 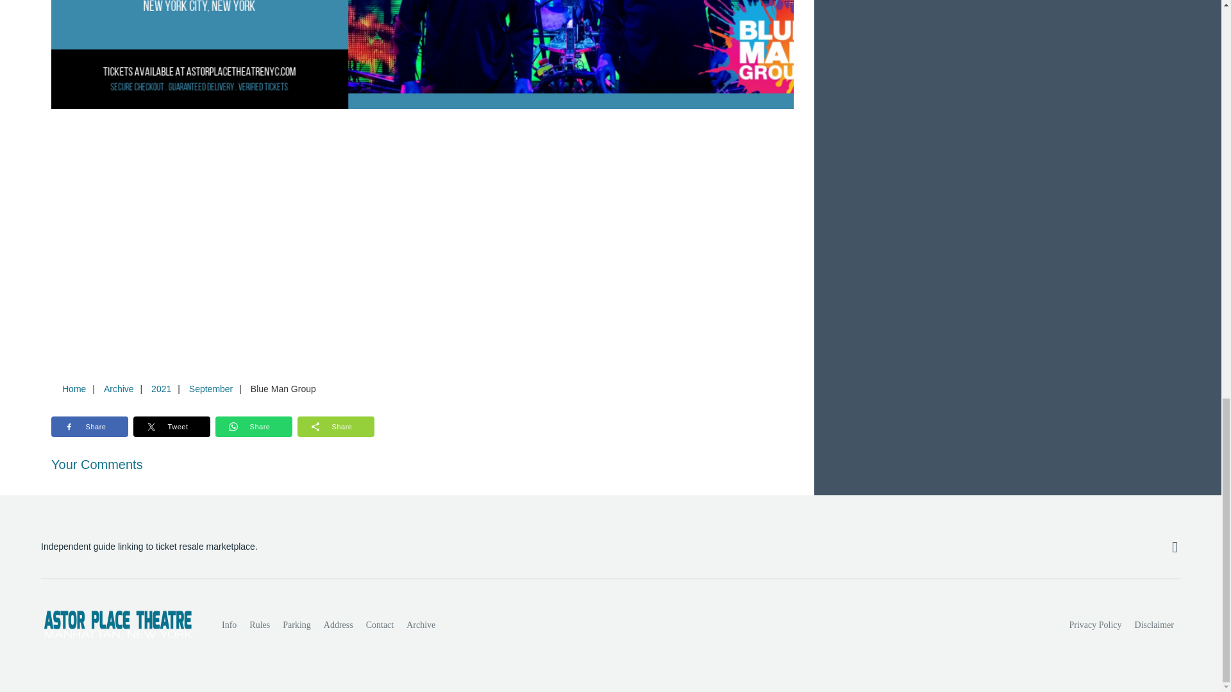 What do you see at coordinates (259, 625) in the screenshot?
I see `Rules` at bounding box center [259, 625].